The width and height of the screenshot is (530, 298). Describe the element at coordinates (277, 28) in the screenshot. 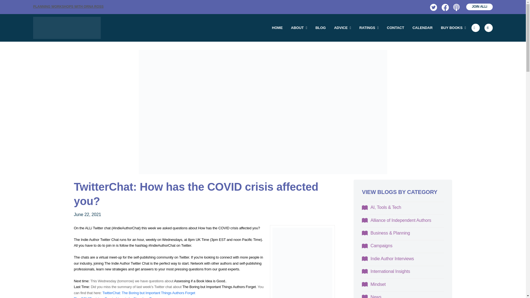

I see `HOME` at that location.